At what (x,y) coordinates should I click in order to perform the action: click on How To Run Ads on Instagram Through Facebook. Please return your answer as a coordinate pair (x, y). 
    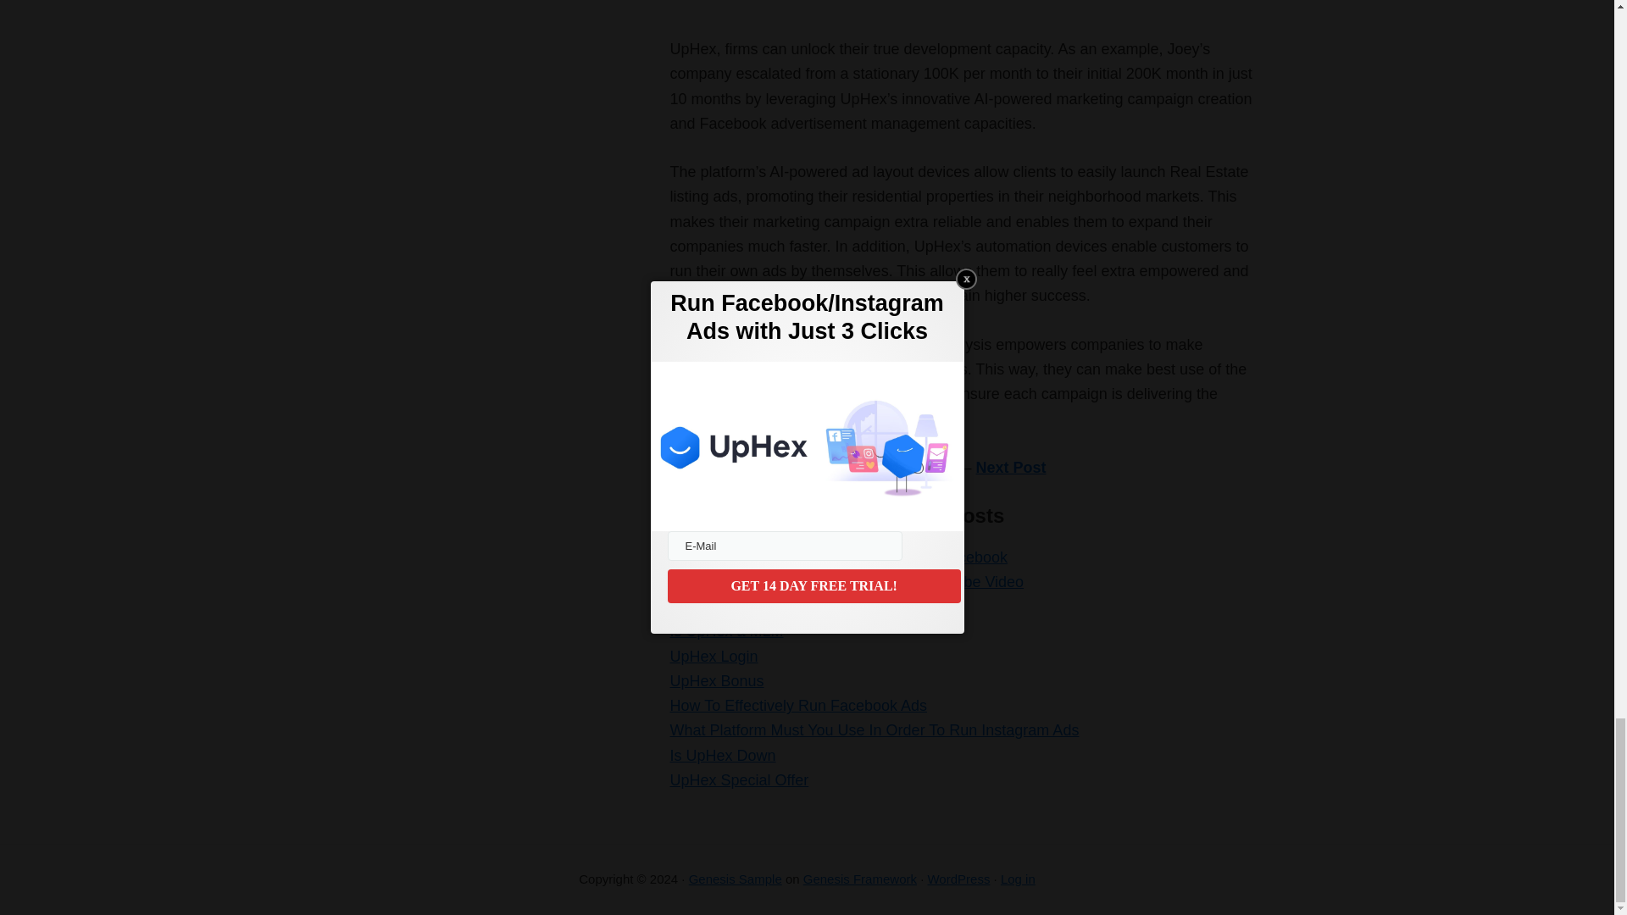
    Looking at the image, I should click on (837, 557).